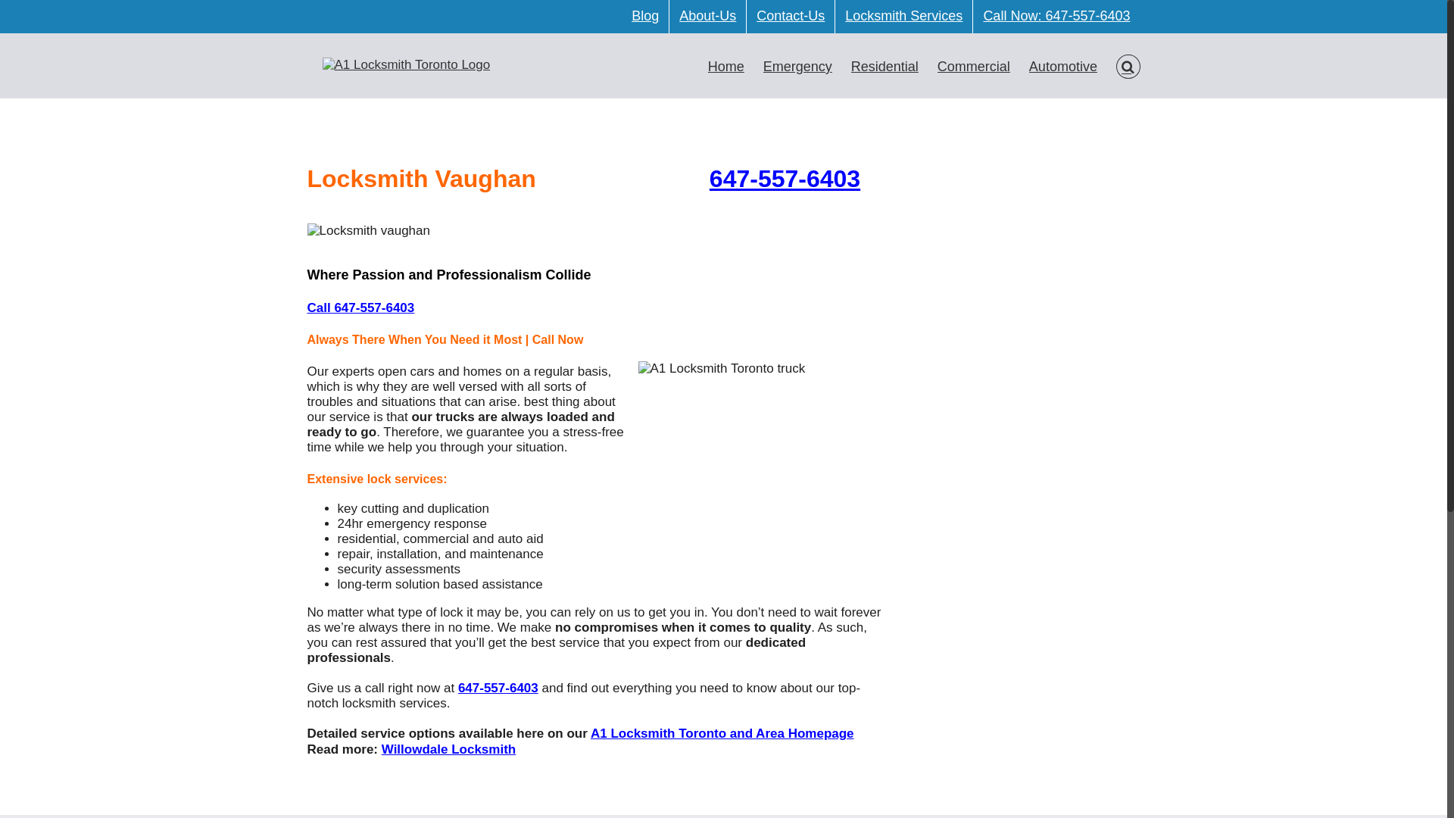  What do you see at coordinates (726, 66) in the screenshot?
I see `Home` at bounding box center [726, 66].